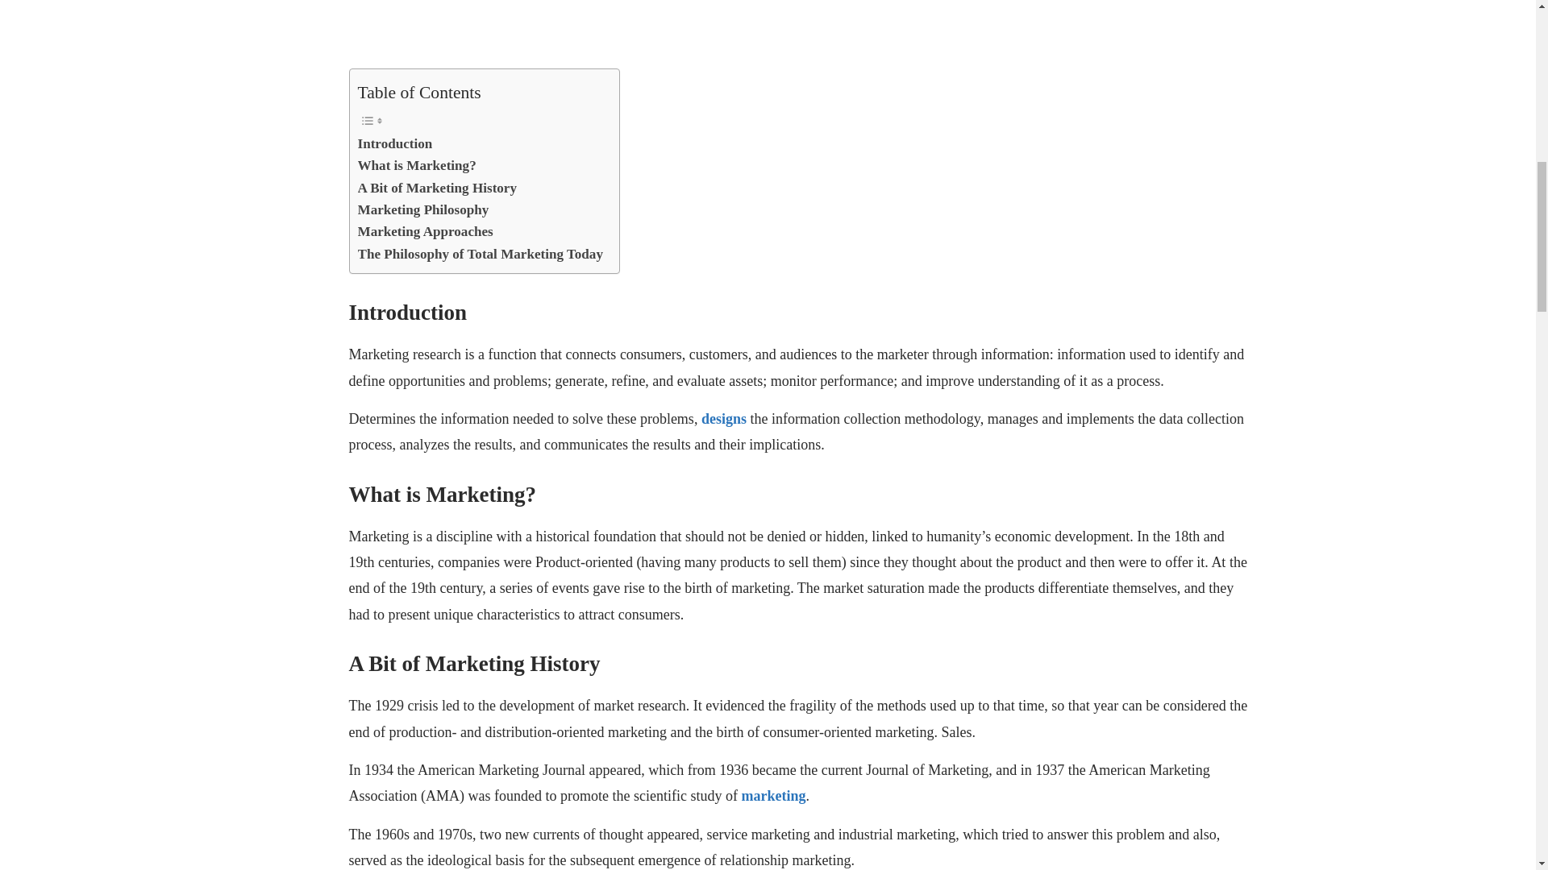  Describe the element at coordinates (422, 209) in the screenshot. I see `Marketing Philosophy` at that location.